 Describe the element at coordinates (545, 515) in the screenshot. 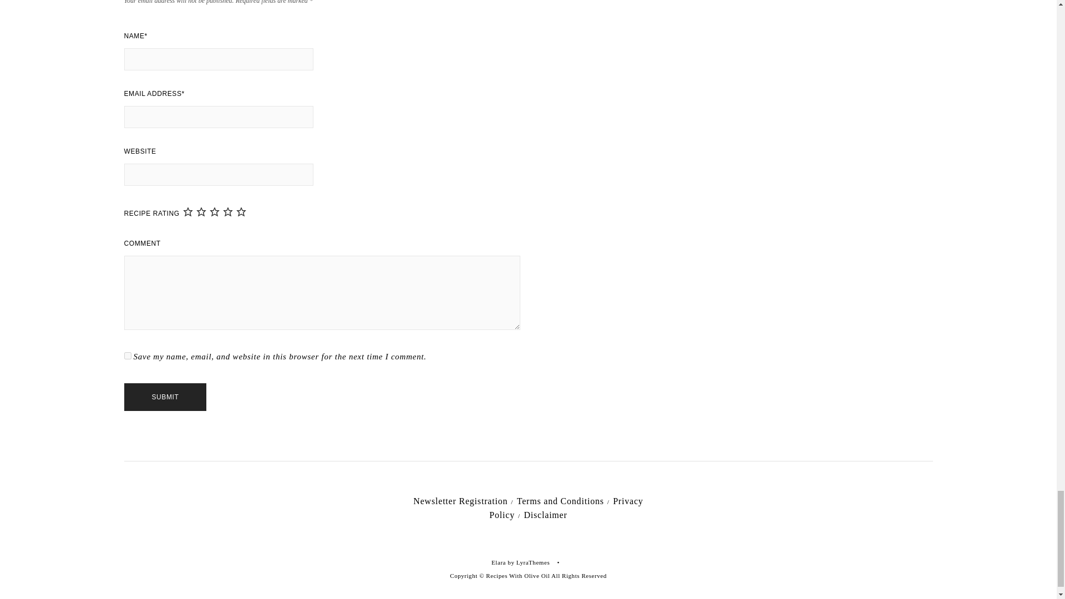

I see `Disclaimer` at that location.